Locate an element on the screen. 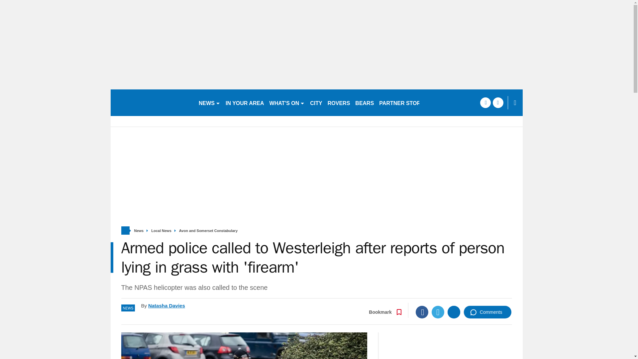  BEARS is located at coordinates (364, 102).